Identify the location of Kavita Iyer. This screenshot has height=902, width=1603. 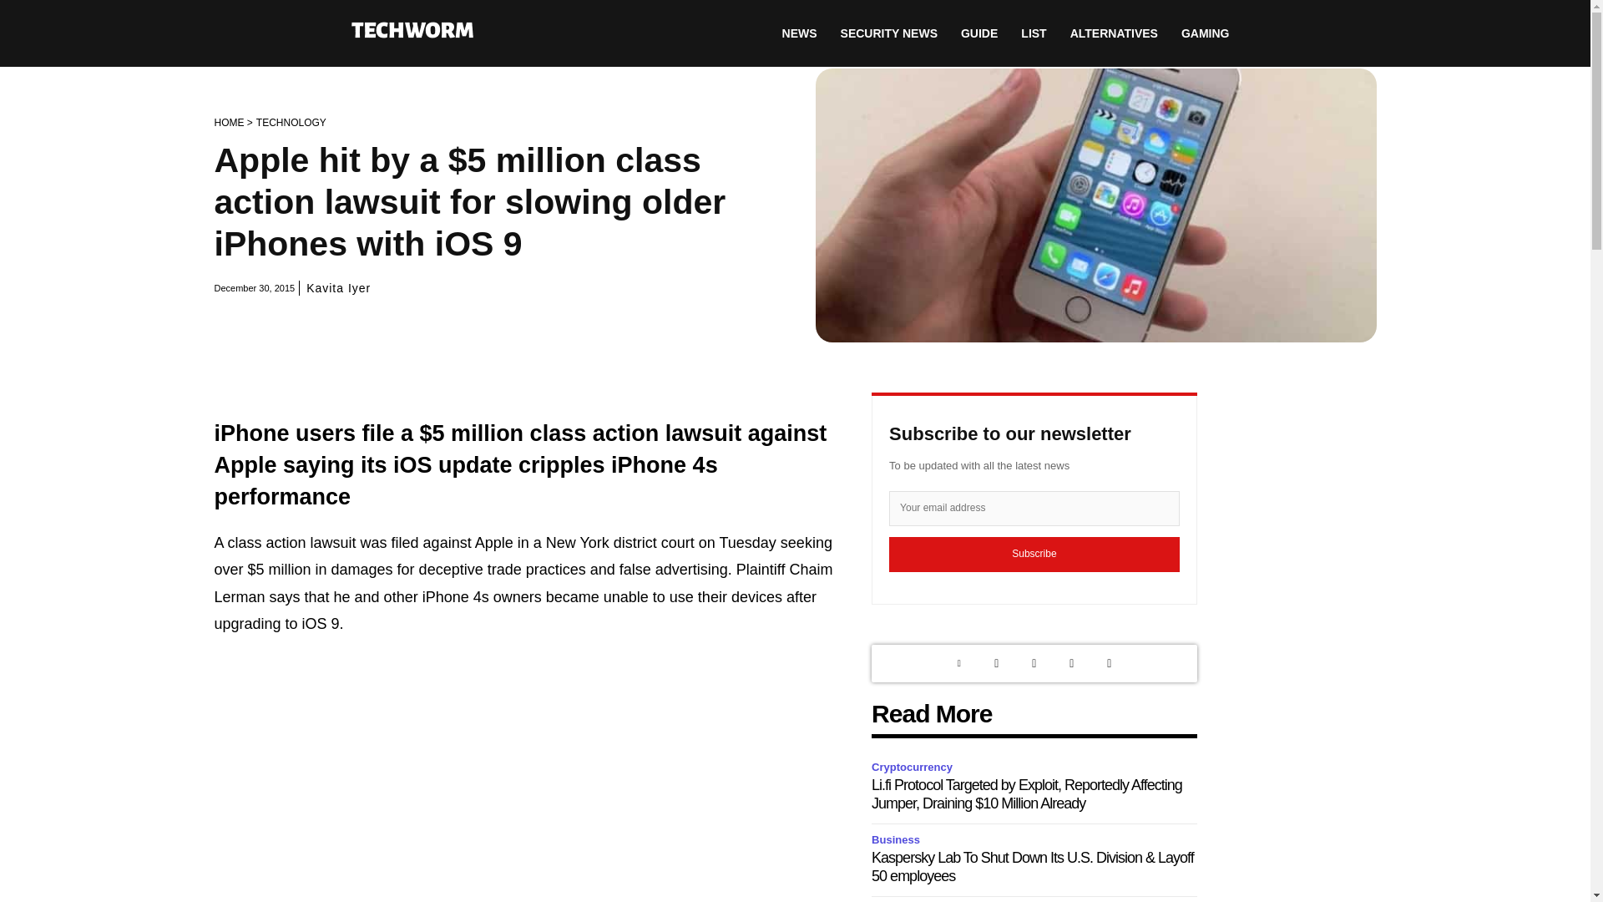
(337, 287).